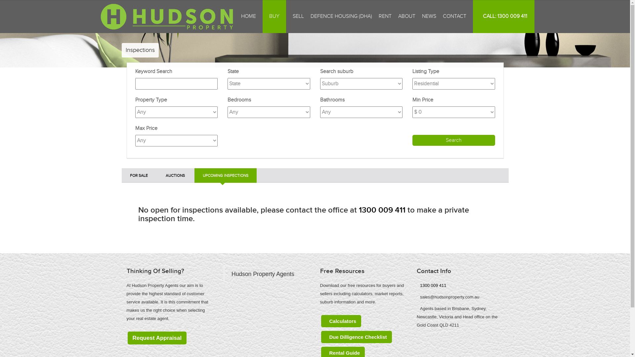 This screenshot has height=357, width=635. What do you see at coordinates (454, 17) in the screenshot?
I see `CONTACT` at bounding box center [454, 17].